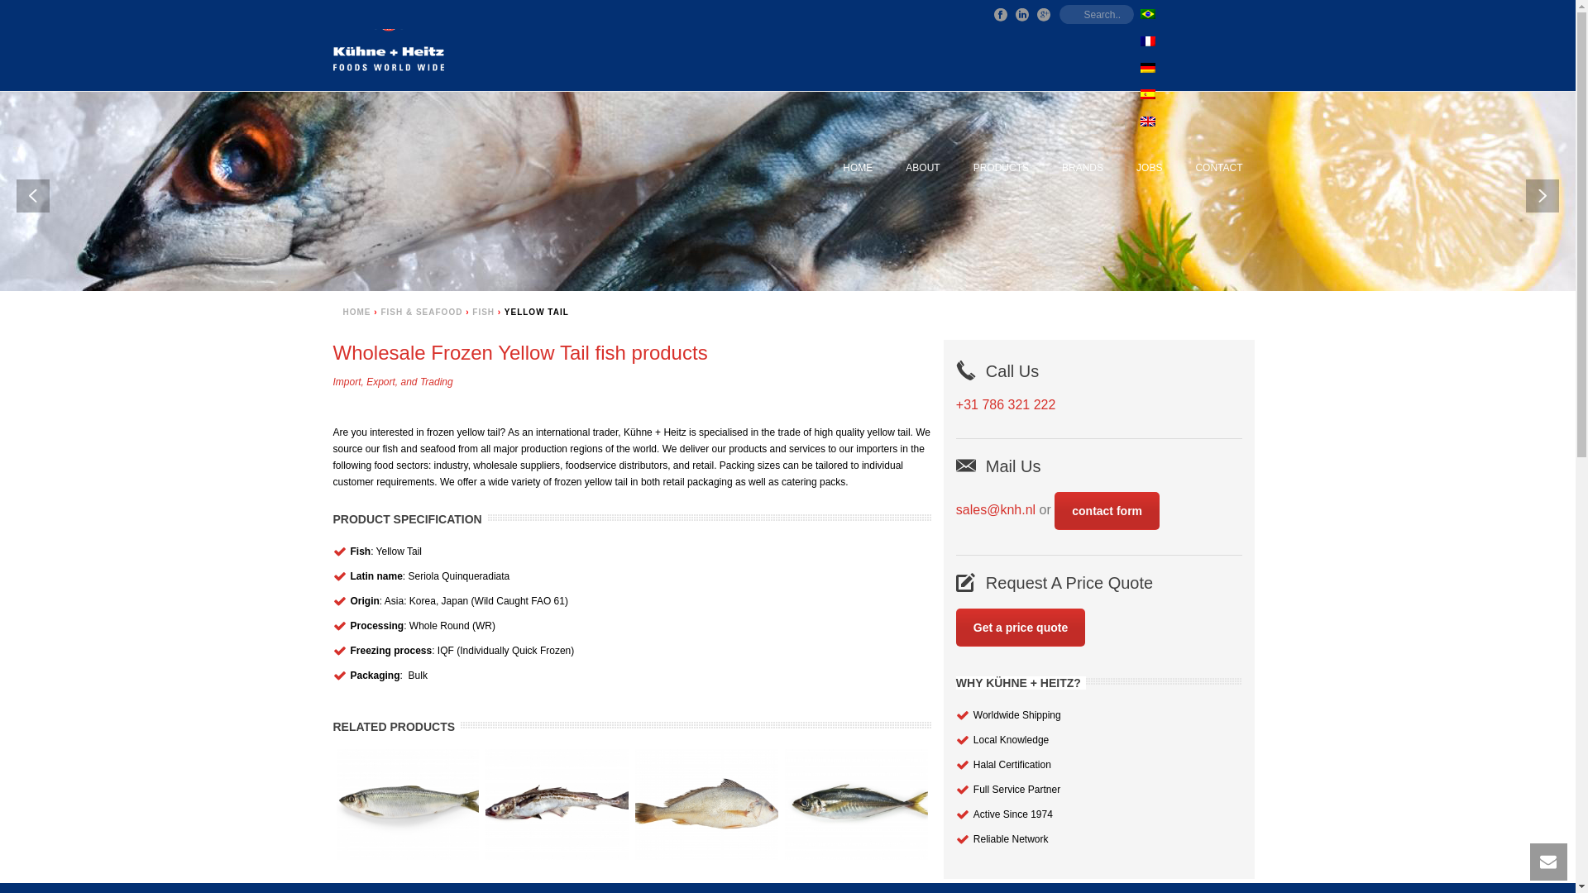 The height and width of the screenshot is (893, 1588). I want to click on CONTACT, so click(1218, 169).